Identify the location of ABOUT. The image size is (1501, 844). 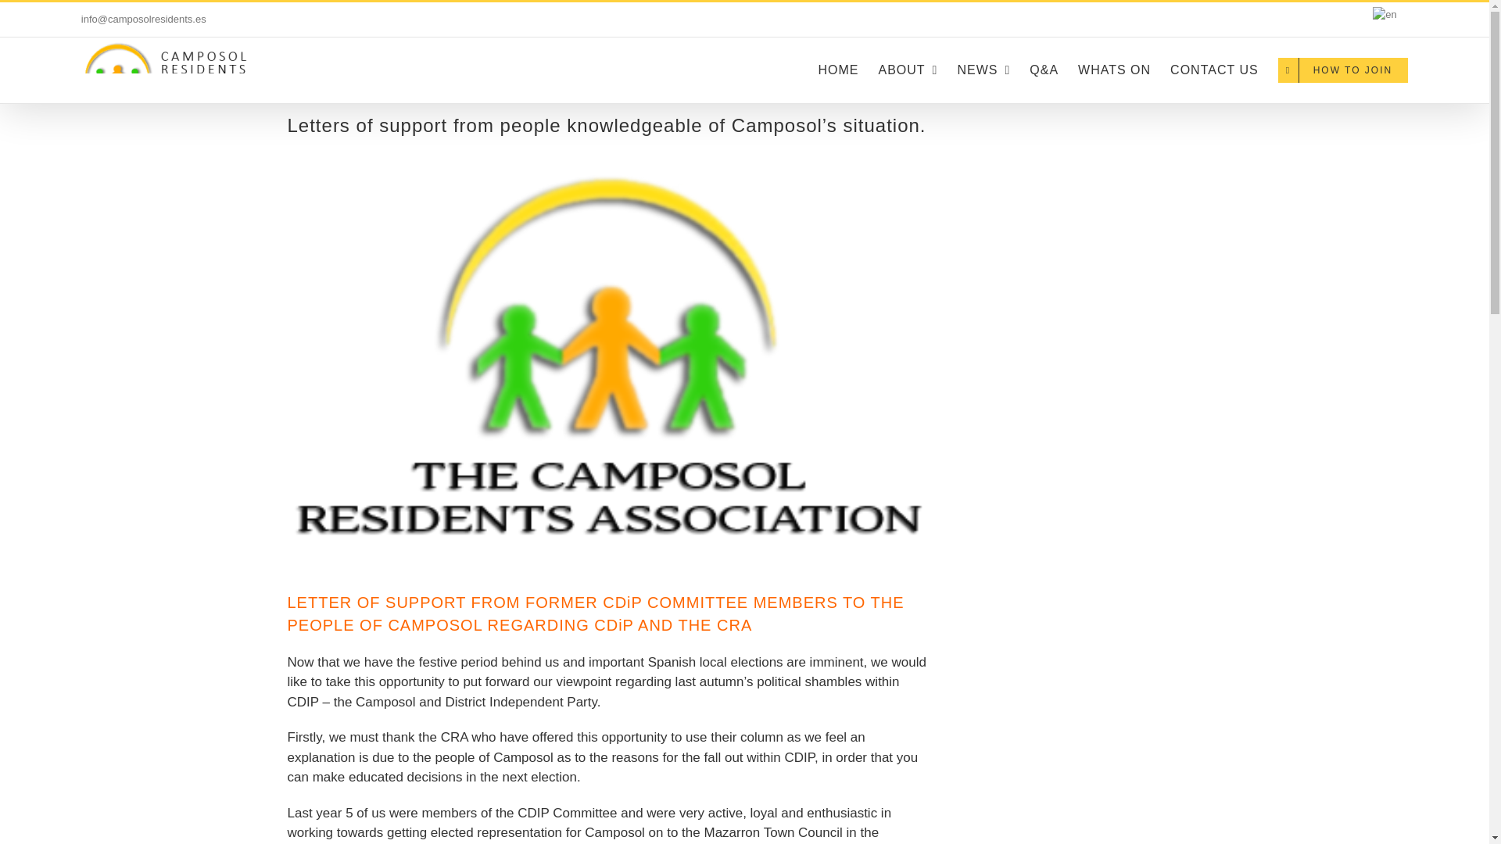
(907, 70).